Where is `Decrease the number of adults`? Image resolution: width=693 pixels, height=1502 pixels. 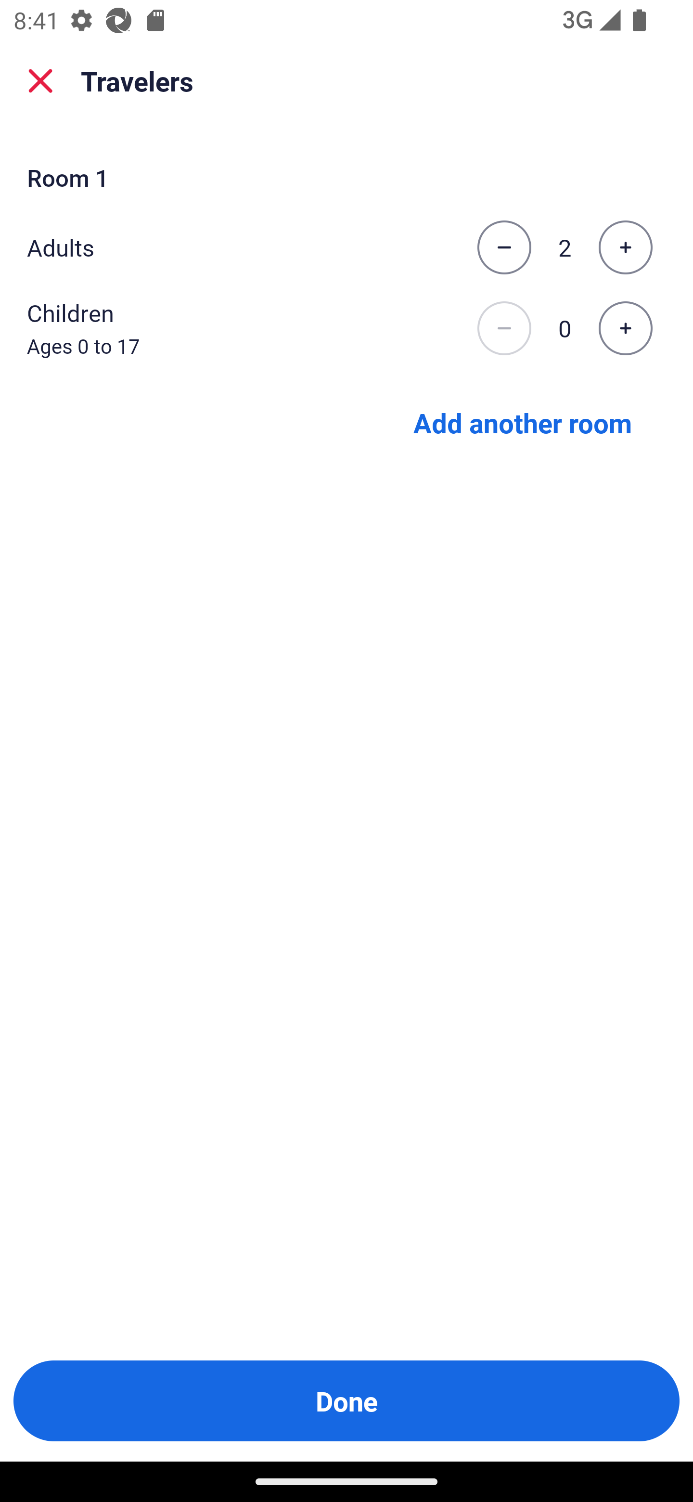 Decrease the number of adults is located at coordinates (504, 247).